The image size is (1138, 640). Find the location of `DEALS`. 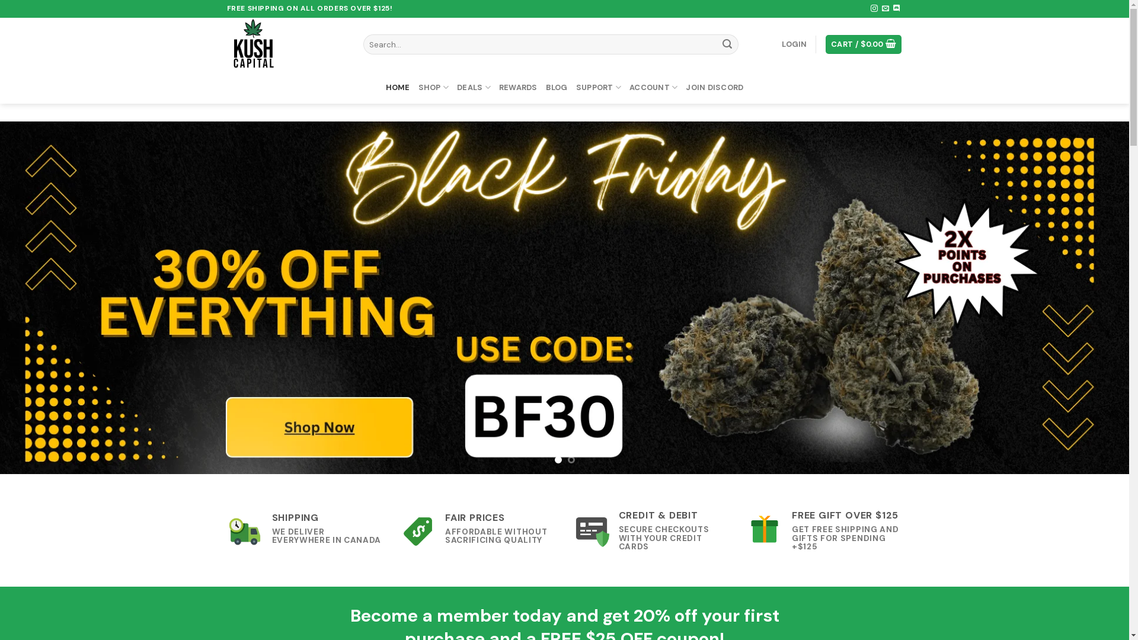

DEALS is located at coordinates (474, 88).